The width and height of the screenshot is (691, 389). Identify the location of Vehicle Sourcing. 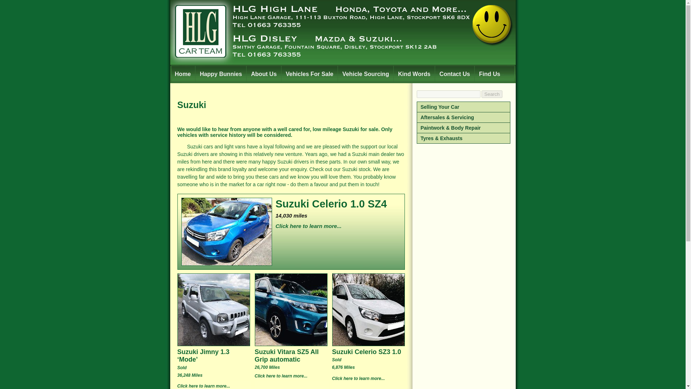
(365, 73).